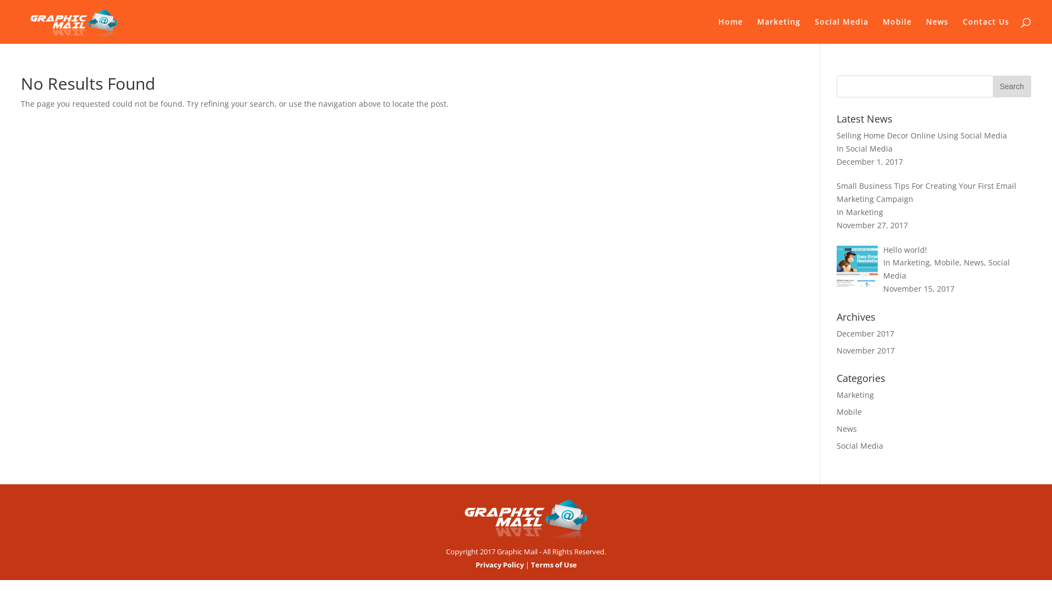  I want to click on Mobile, so click(897, 31).